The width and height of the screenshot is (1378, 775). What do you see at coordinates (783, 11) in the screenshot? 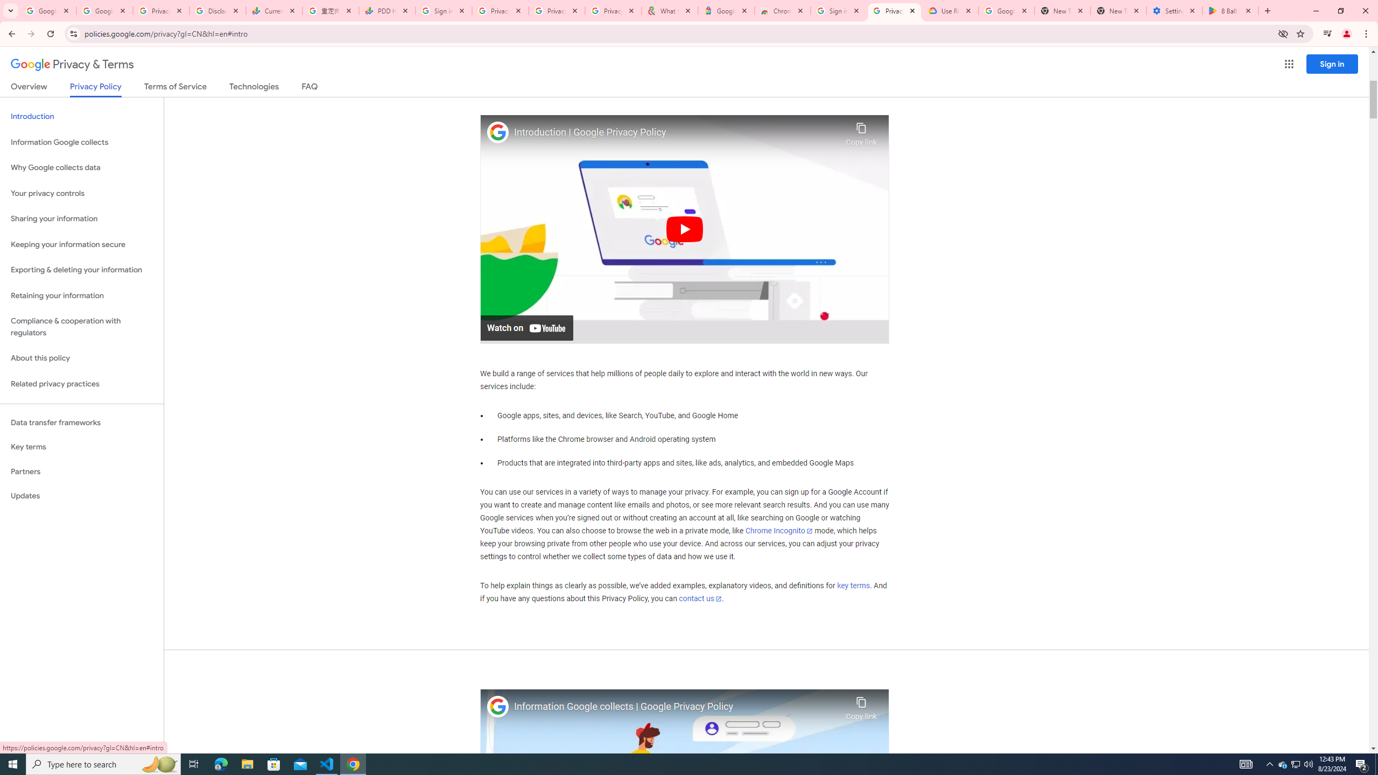
I see `Chrome Web Store - Color themes by Chrome` at bounding box center [783, 11].